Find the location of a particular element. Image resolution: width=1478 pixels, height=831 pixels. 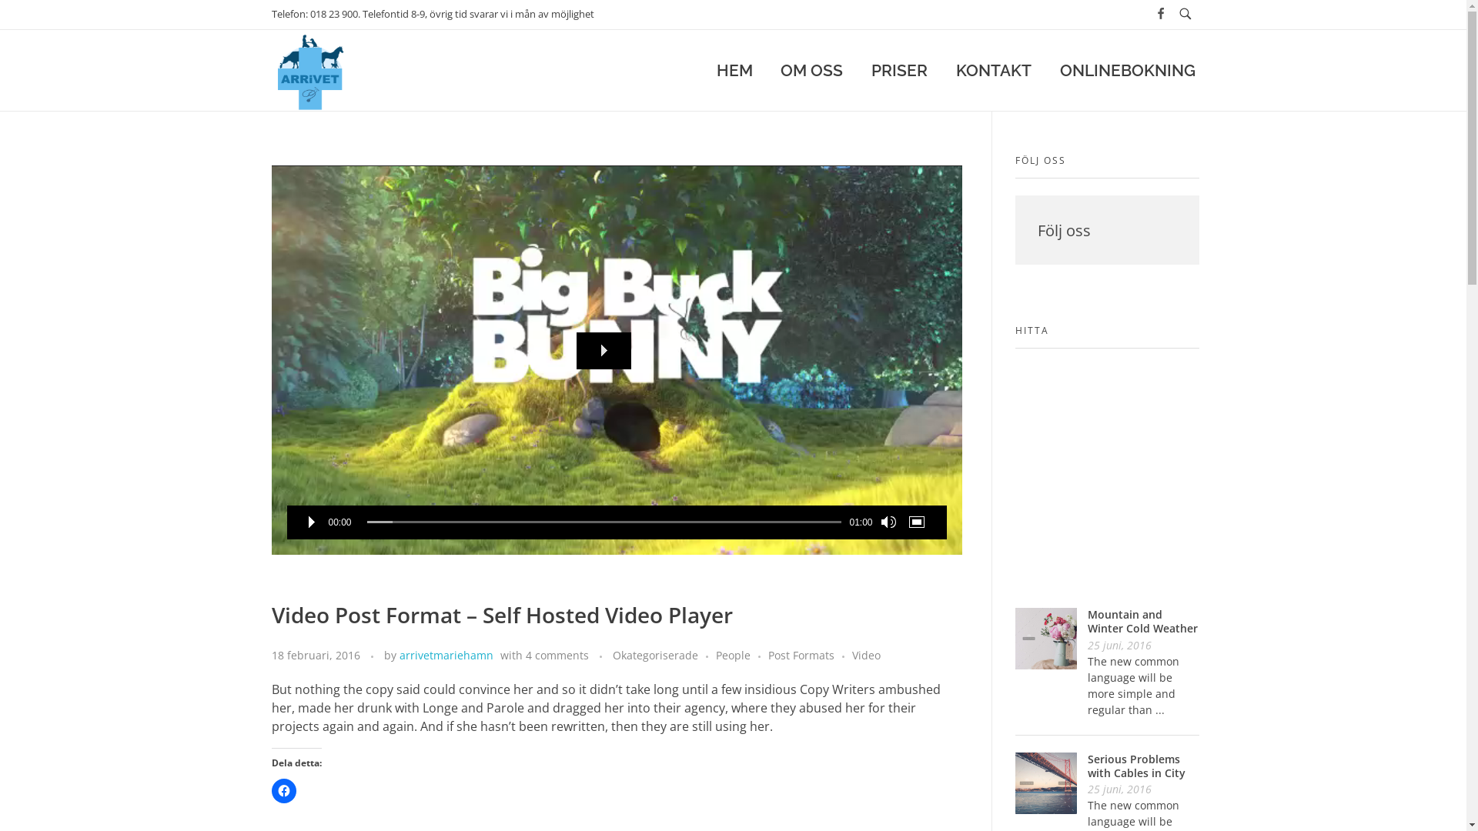

PRISER is located at coordinates (900, 70).